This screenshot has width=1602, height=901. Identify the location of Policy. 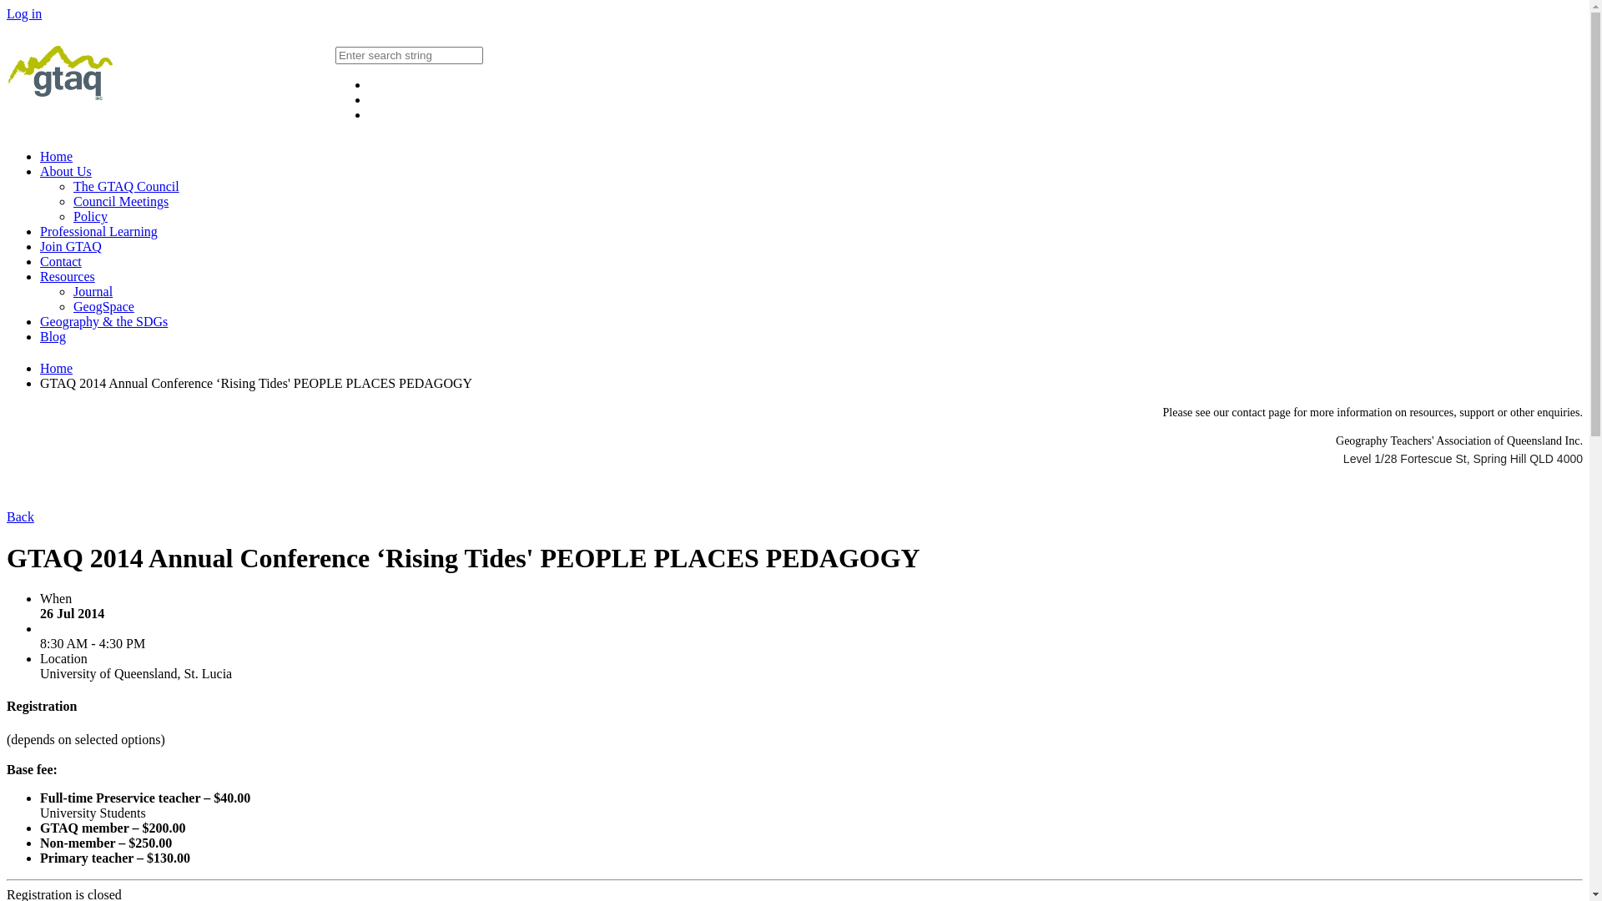
(90, 217).